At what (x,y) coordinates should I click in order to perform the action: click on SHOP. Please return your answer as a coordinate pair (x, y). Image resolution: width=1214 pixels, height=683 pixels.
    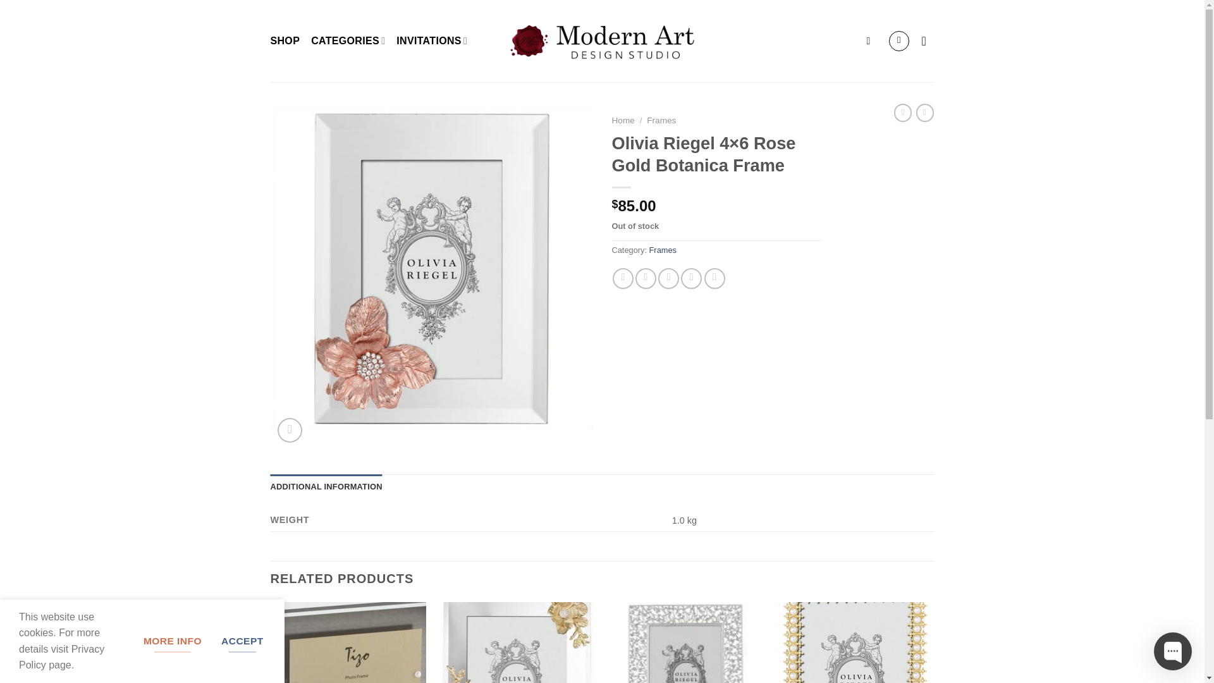
    Looking at the image, I should click on (285, 41).